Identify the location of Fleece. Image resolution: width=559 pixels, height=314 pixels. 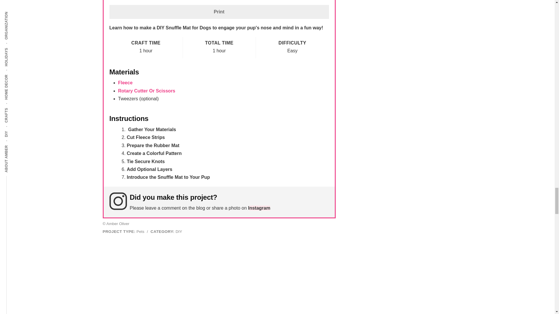
(125, 83).